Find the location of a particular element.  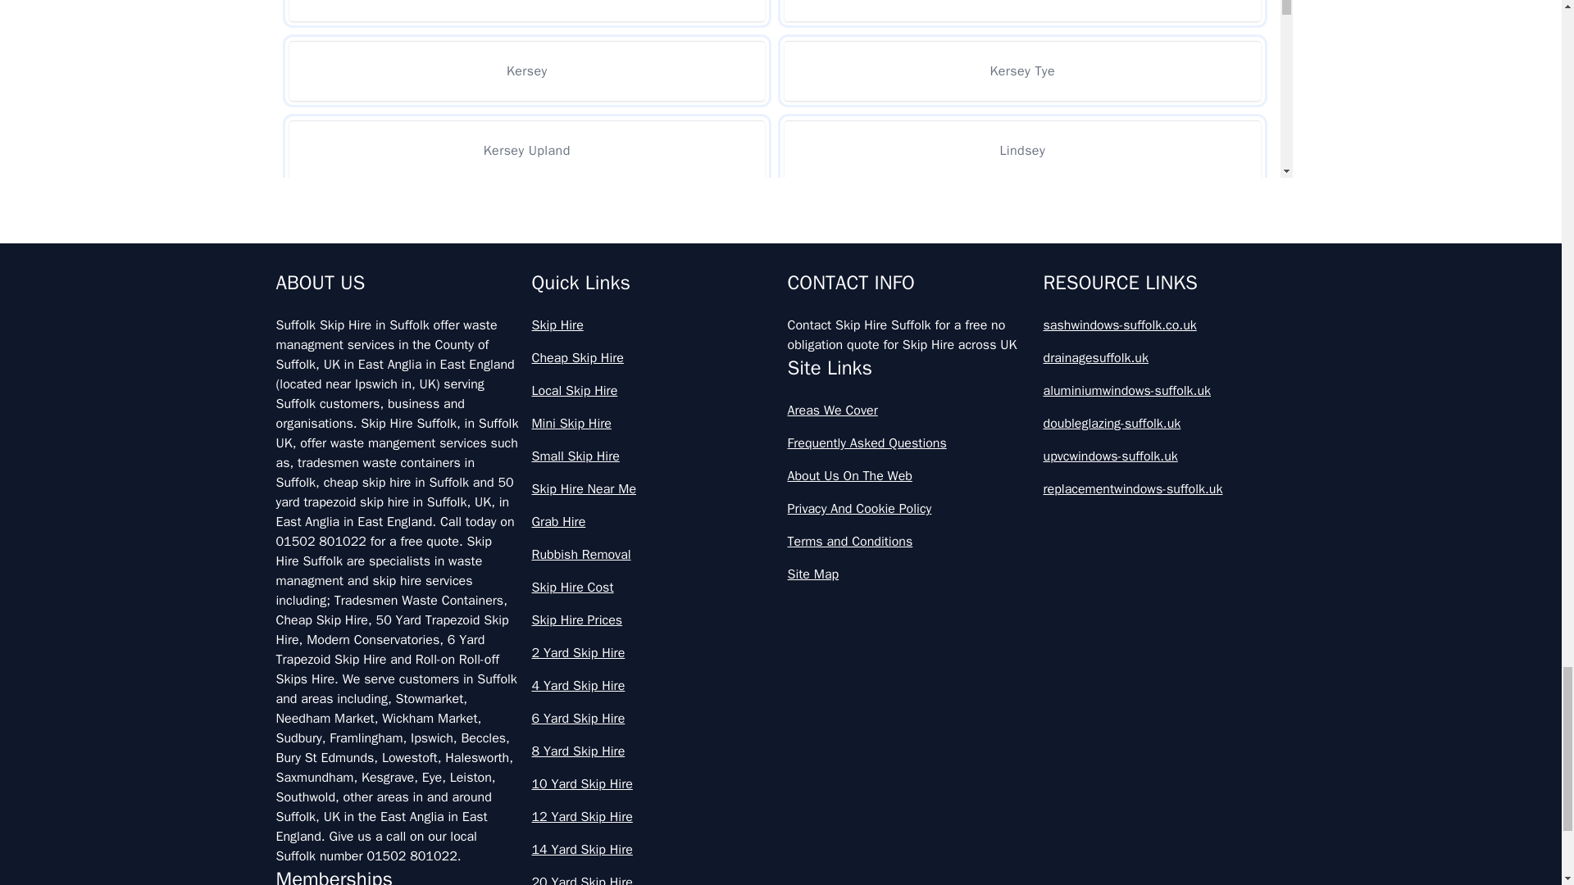

Ash Street is located at coordinates (526, 10).